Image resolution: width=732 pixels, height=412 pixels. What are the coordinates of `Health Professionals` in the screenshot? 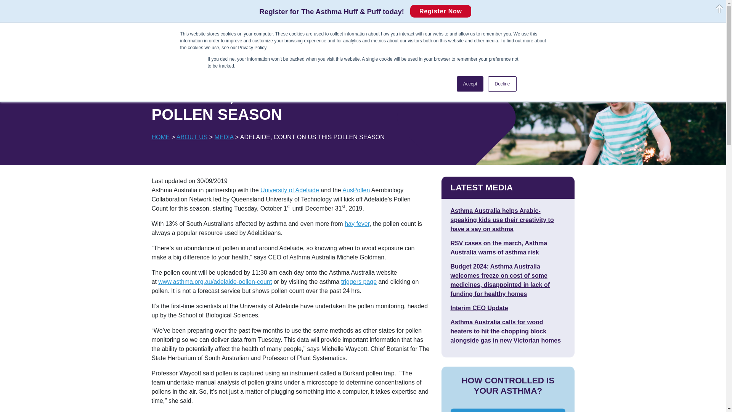 It's located at (227, 34).